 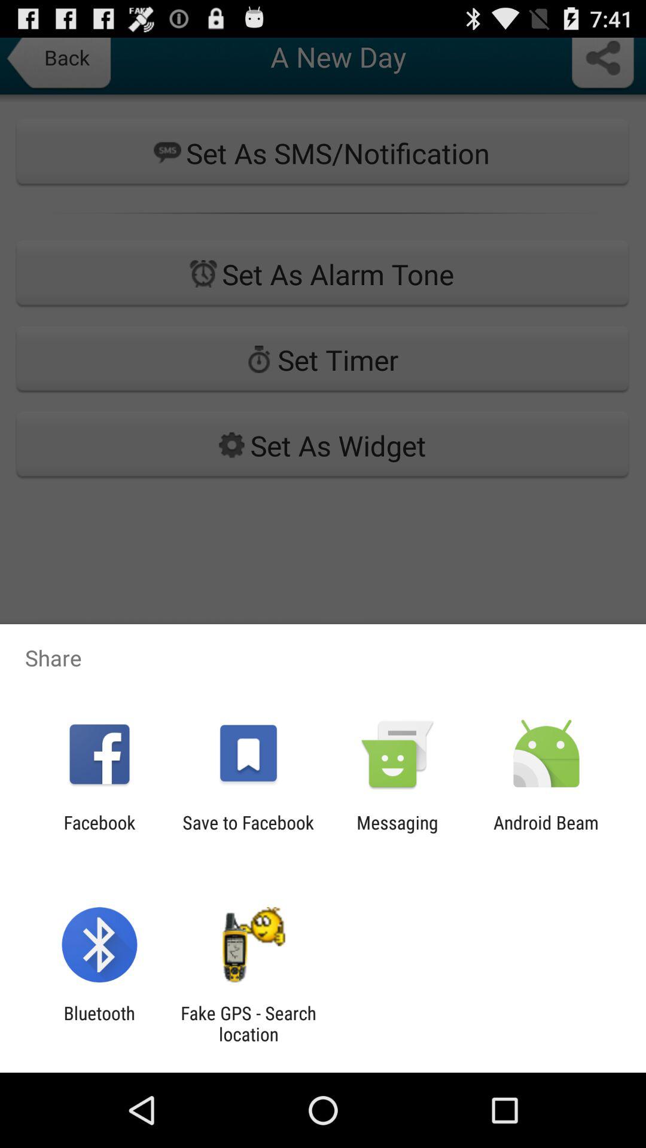 I want to click on select the item to the right of the save to facebook icon, so click(x=397, y=833).